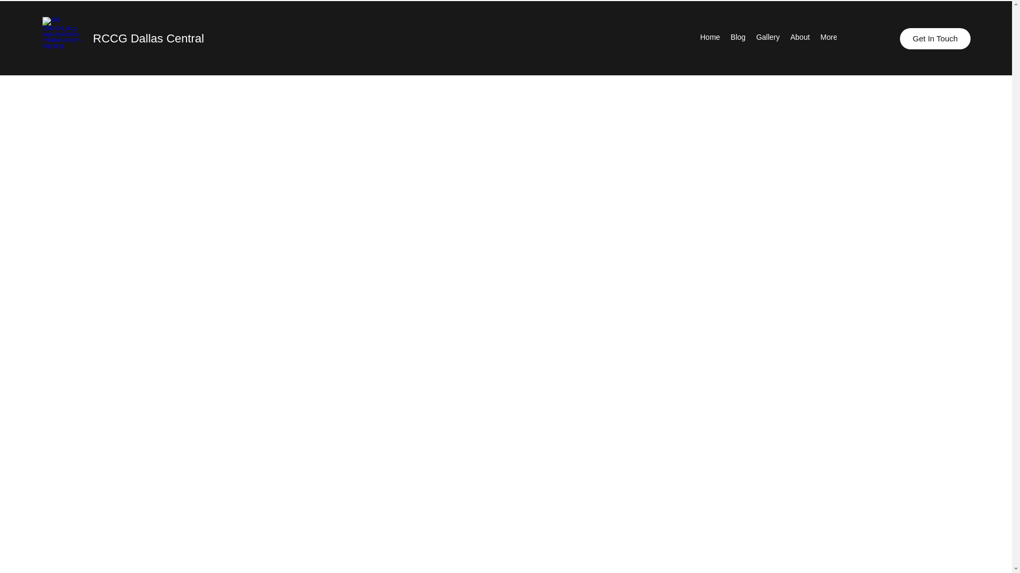 The width and height of the screenshot is (1020, 573). I want to click on Blog, so click(738, 38).